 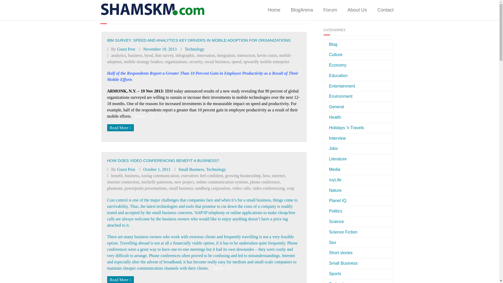 What do you see at coordinates (126, 49) in the screenshot?
I see `Guest Post` at bounding box center [126, 49].